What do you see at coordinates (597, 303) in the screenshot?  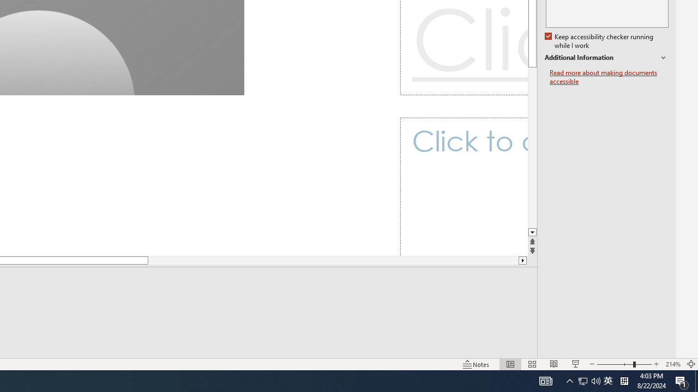 I see `Disable Linked Styles` at bounding box center [597, 303].